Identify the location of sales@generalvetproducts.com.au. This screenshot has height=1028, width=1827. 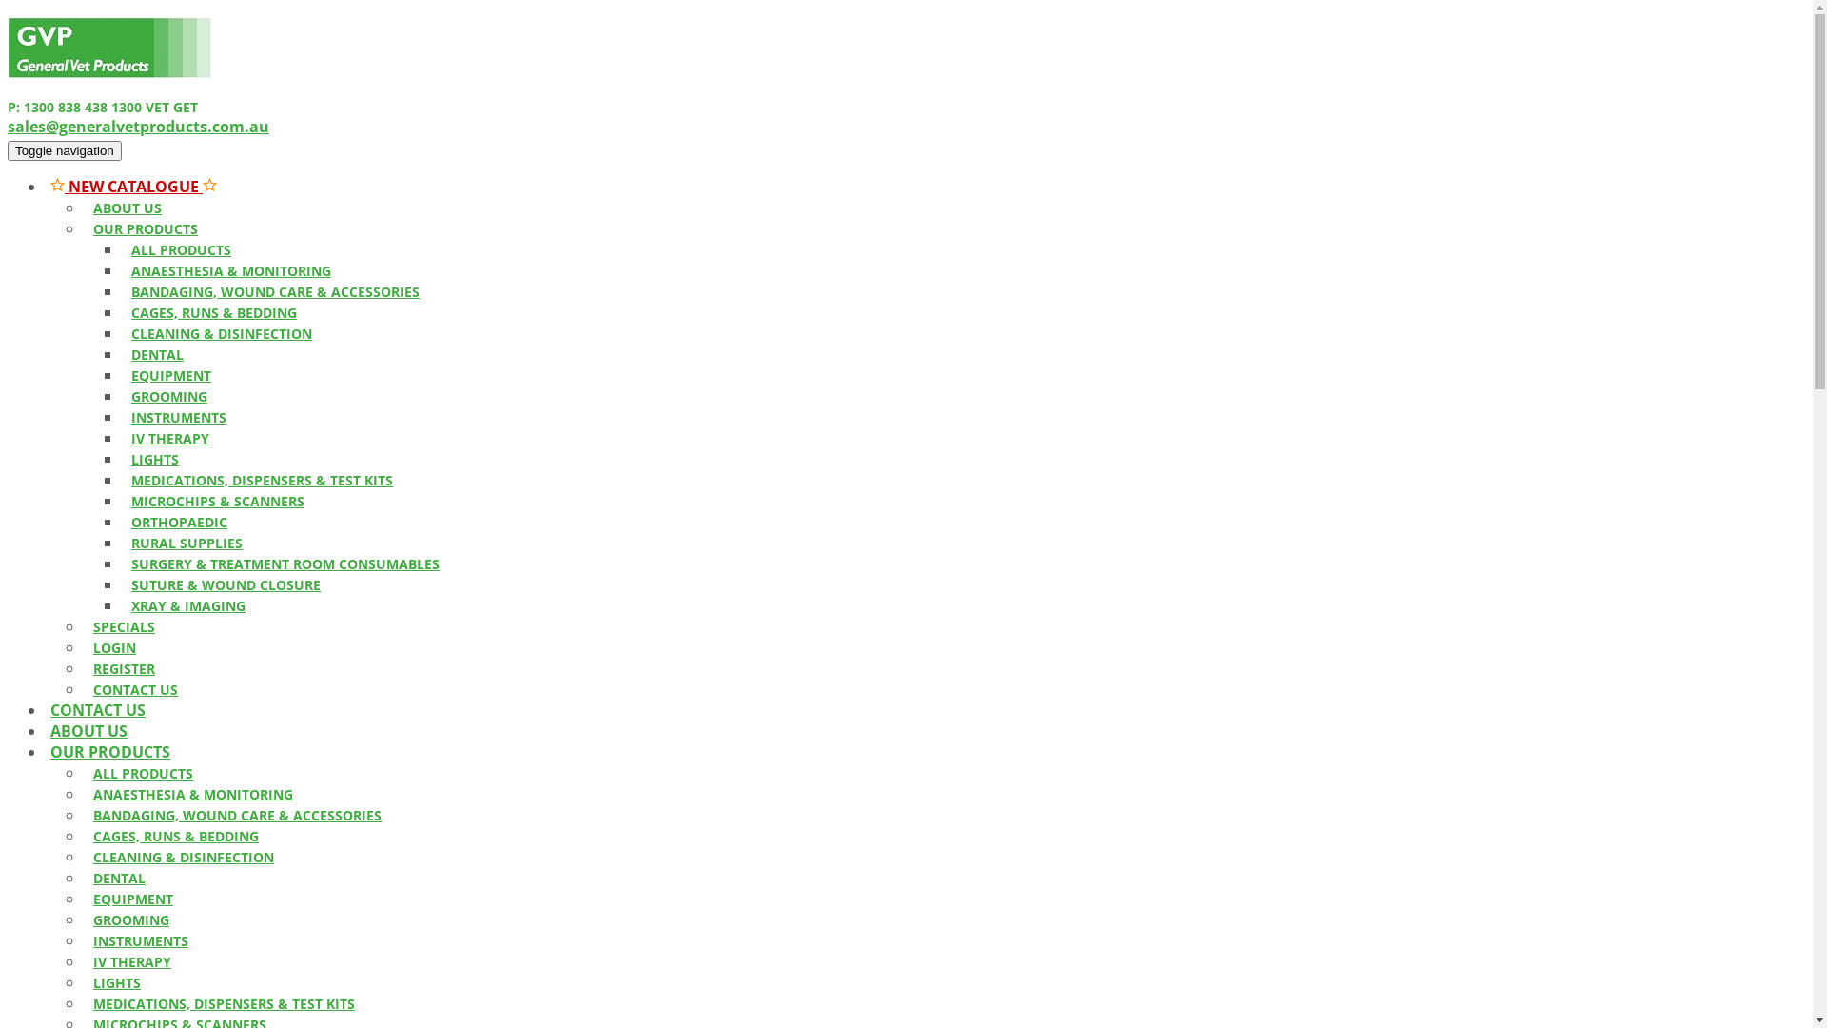
(139, 127).